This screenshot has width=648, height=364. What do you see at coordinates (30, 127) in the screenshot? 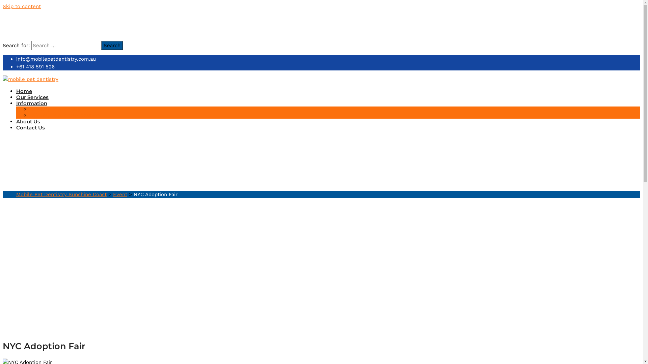
I see `Contact Us` at bounding box center [30, 127].